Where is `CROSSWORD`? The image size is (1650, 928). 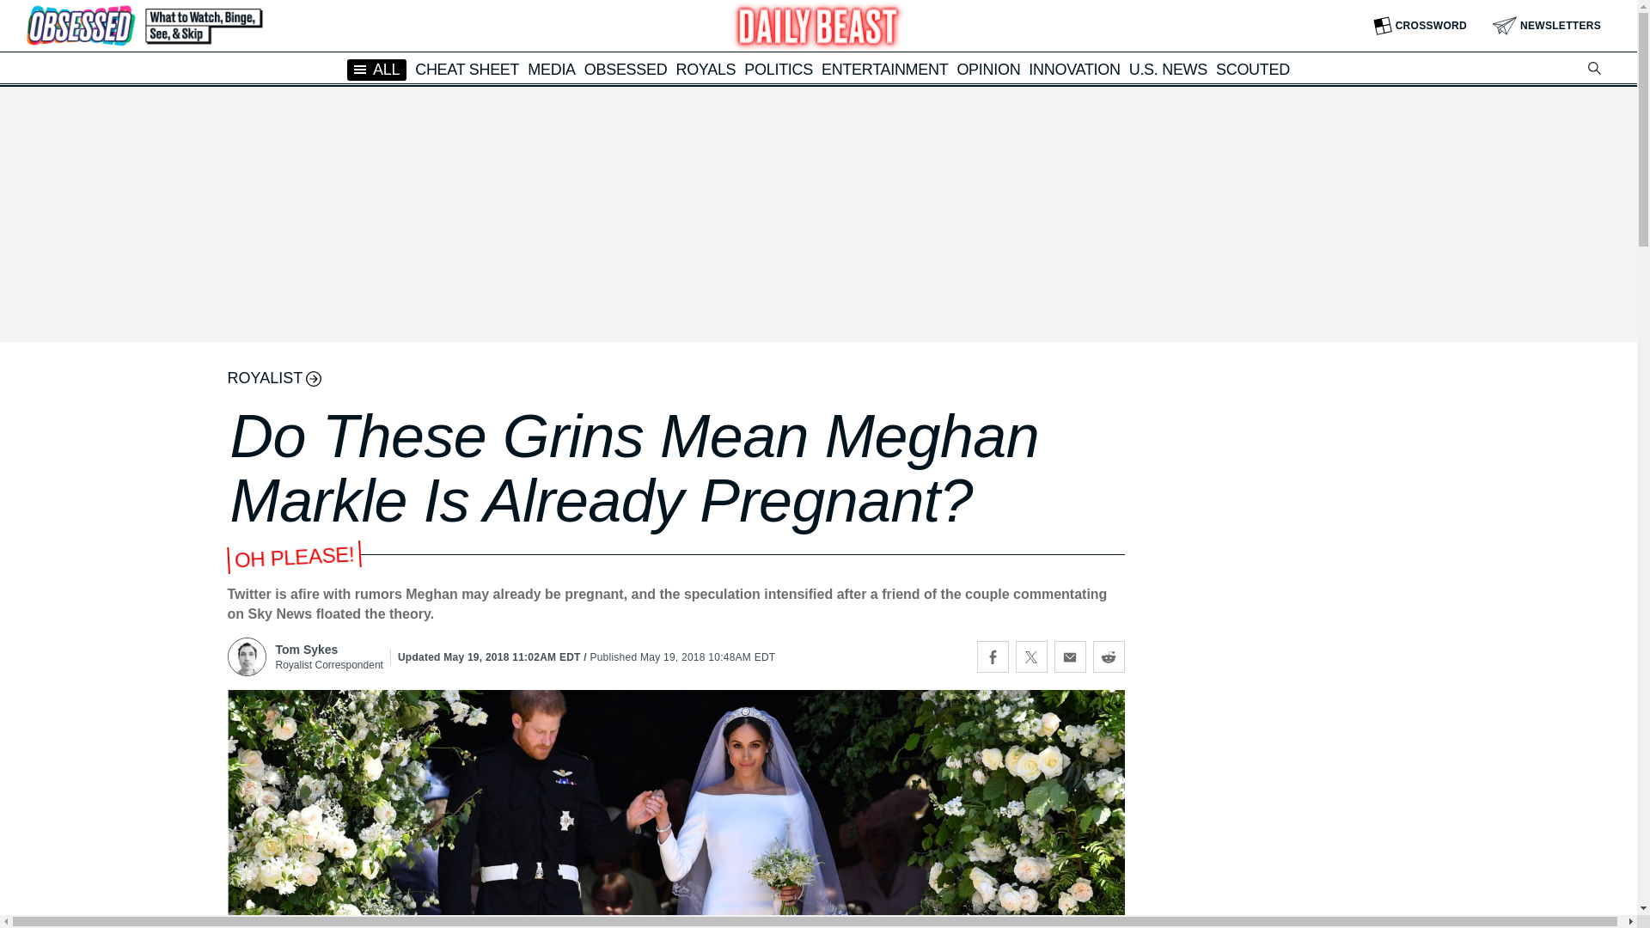
CROSSWORD is located at coordinates (1420, 26).